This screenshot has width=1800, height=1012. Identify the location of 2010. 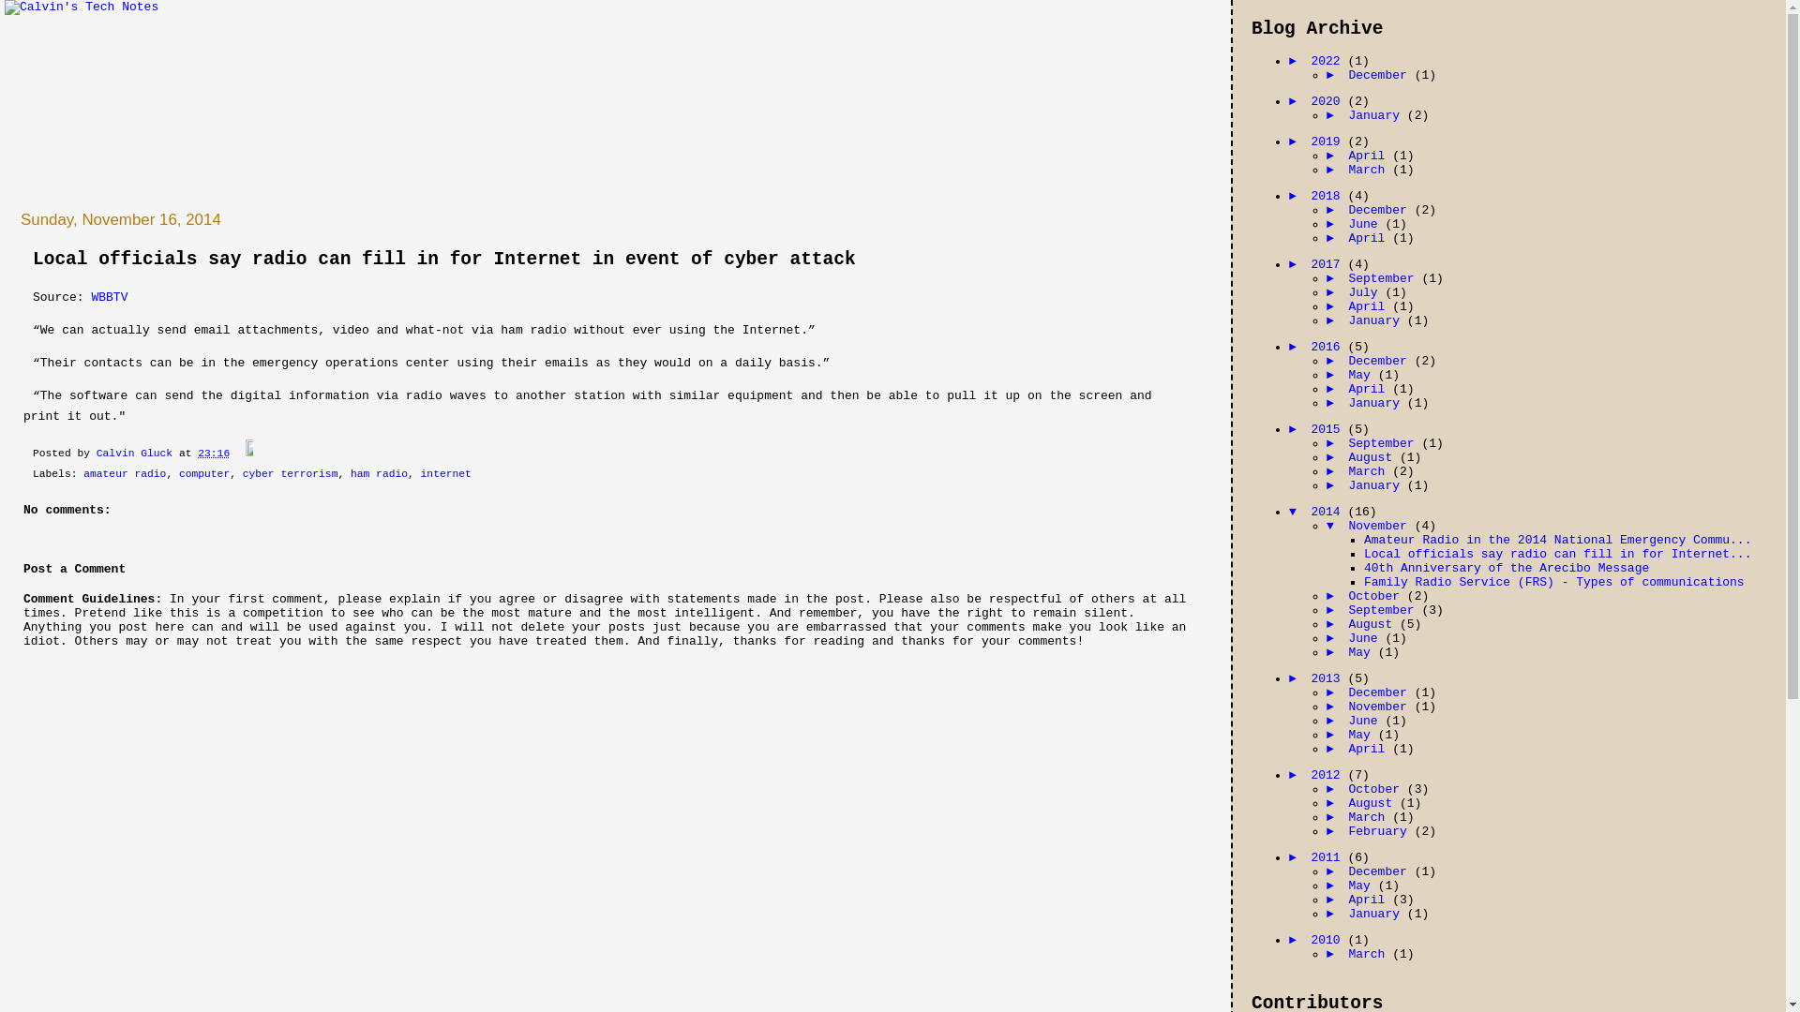
(1329, 941).